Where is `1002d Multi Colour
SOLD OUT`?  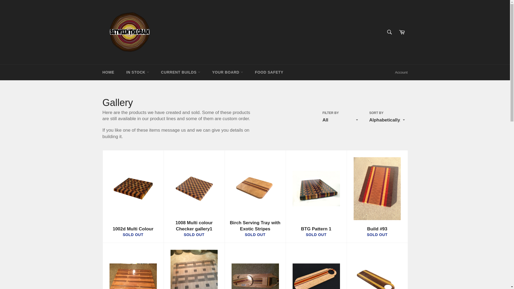 1002d Multi Colour
SOLD OUT is located at coordinates (133, 197).